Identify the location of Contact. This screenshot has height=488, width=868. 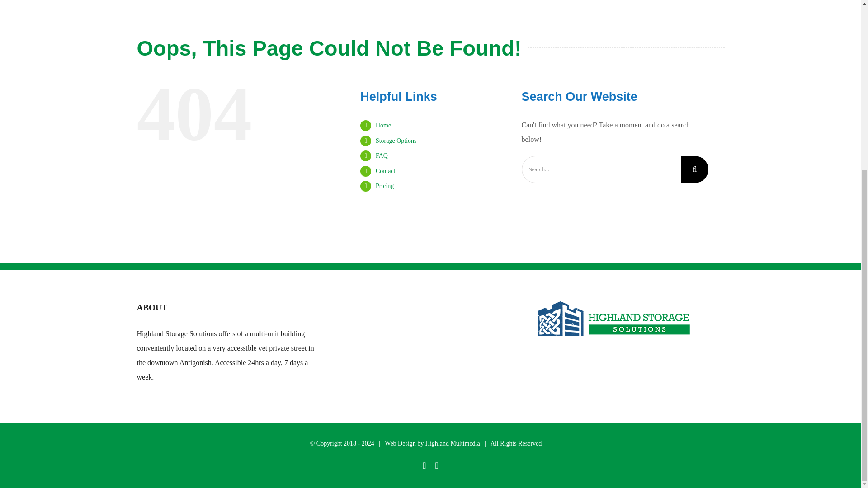
(386, 171).